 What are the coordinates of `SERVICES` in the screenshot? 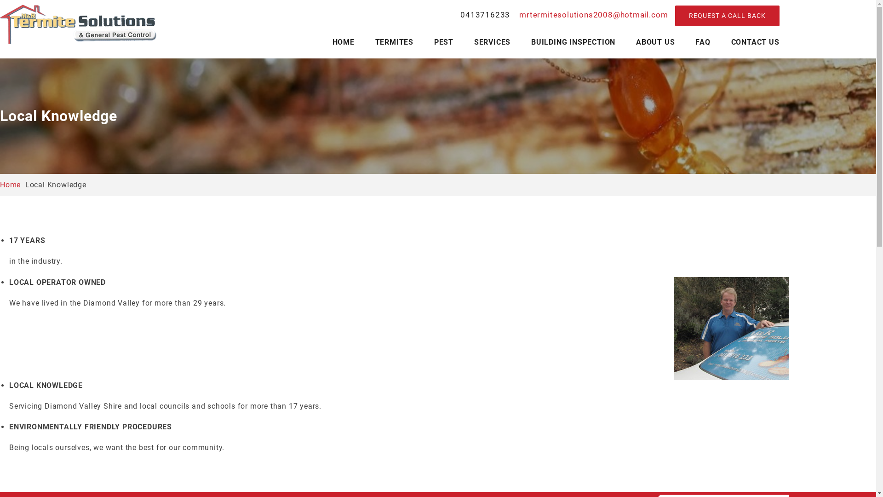 It's located at (492, 42).